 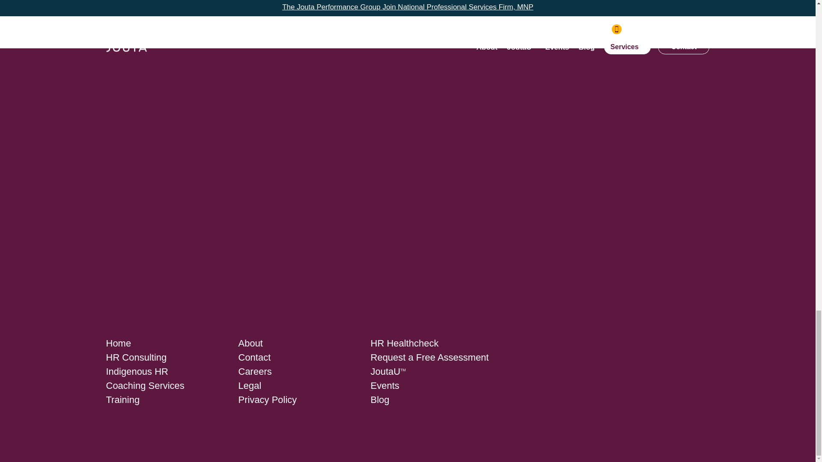 What do you see at coordinates (530, 1) in the screenshot?
I see `NEXT` at bounding box center [530, 1].